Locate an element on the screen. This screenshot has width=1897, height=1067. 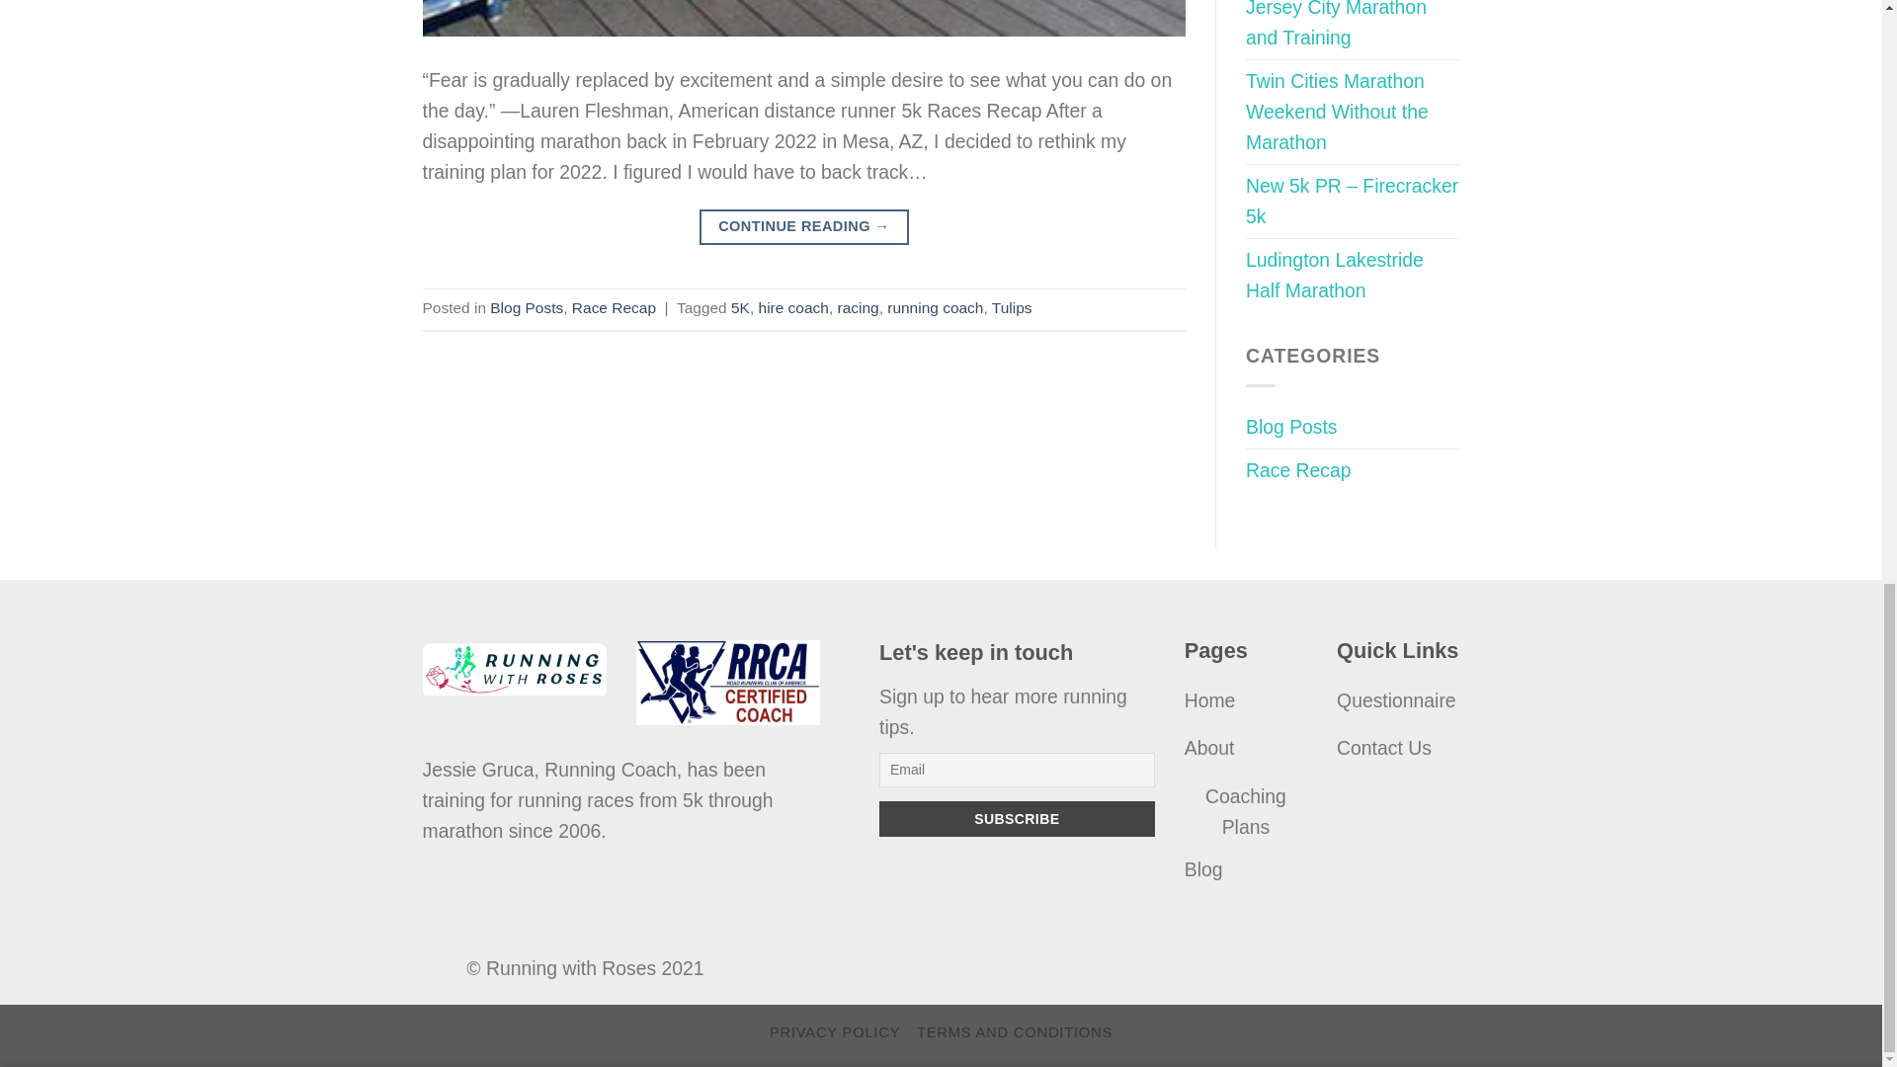
running coach is located at coordinates (935, 307).